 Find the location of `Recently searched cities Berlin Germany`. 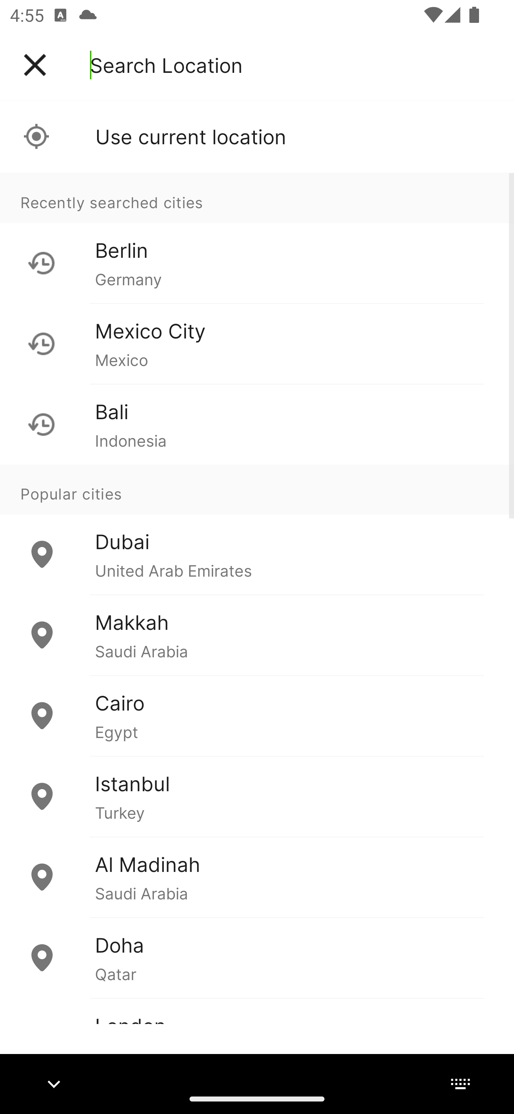

Recently searched cities Berlin Germany is located at coordinates (257, 238).